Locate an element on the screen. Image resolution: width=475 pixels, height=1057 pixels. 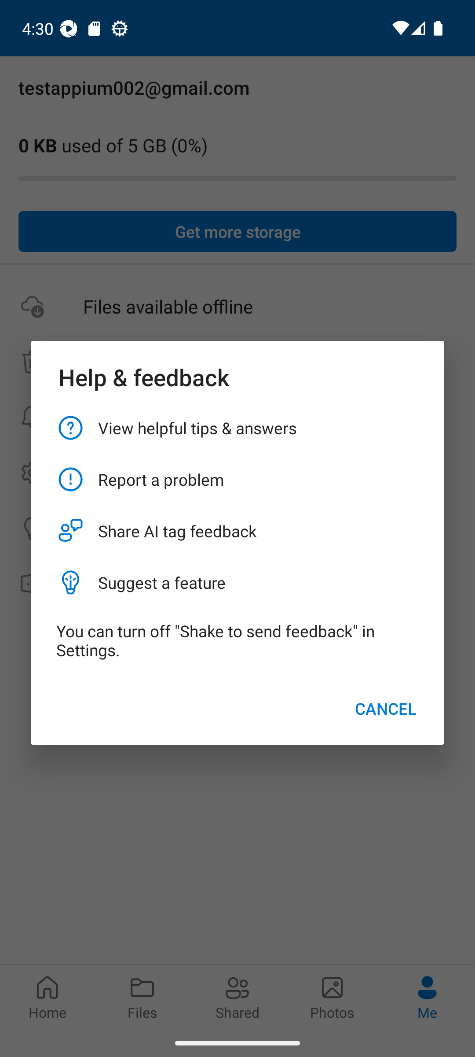
CANCEL is located at coordinates (386, 709).